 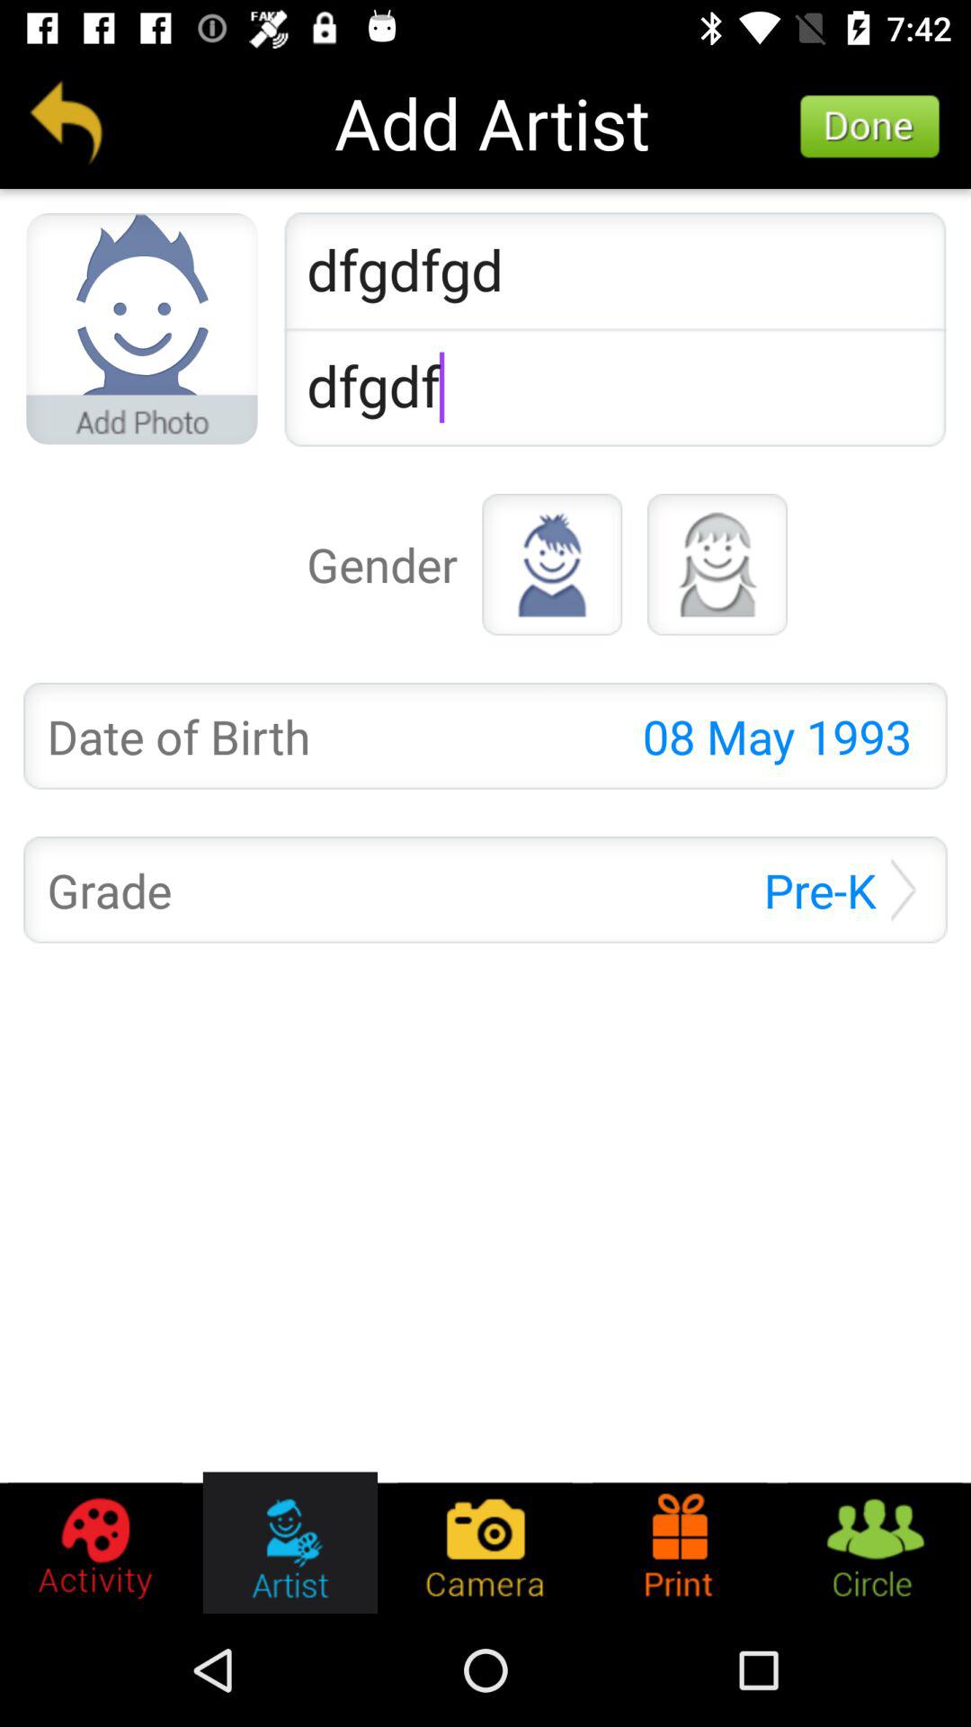 I want to click on tap the item above the dfgdfgd, so click(x=870, y=127).